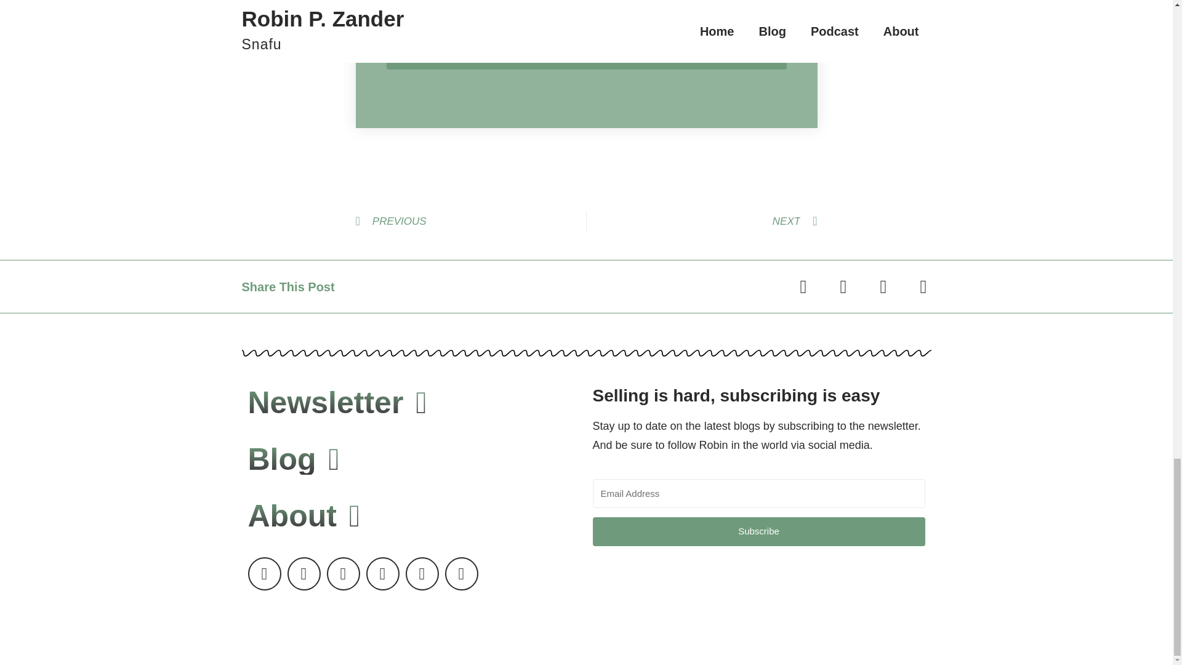 The height and width of the screenshot is (665, 1182). Describe the element at coordinates (337, 403) in the screenshot. I see `Newsletter` at that location.